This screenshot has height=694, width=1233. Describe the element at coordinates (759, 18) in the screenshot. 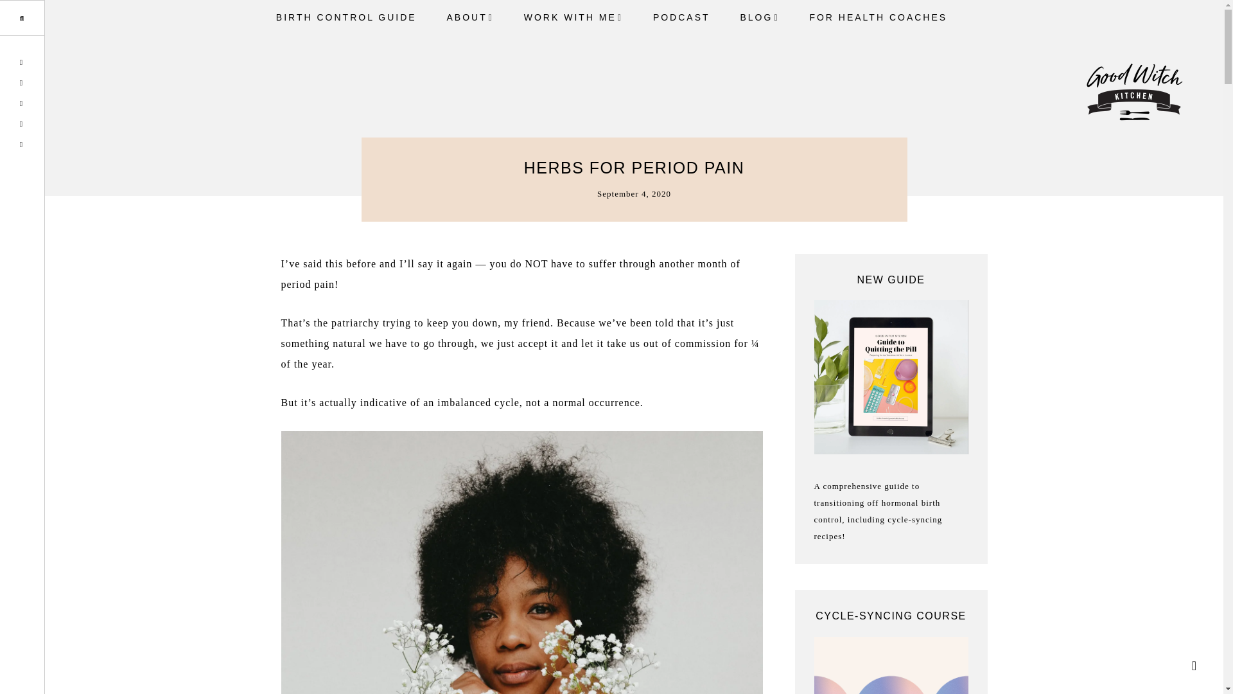

I see `BLOG` at that location.